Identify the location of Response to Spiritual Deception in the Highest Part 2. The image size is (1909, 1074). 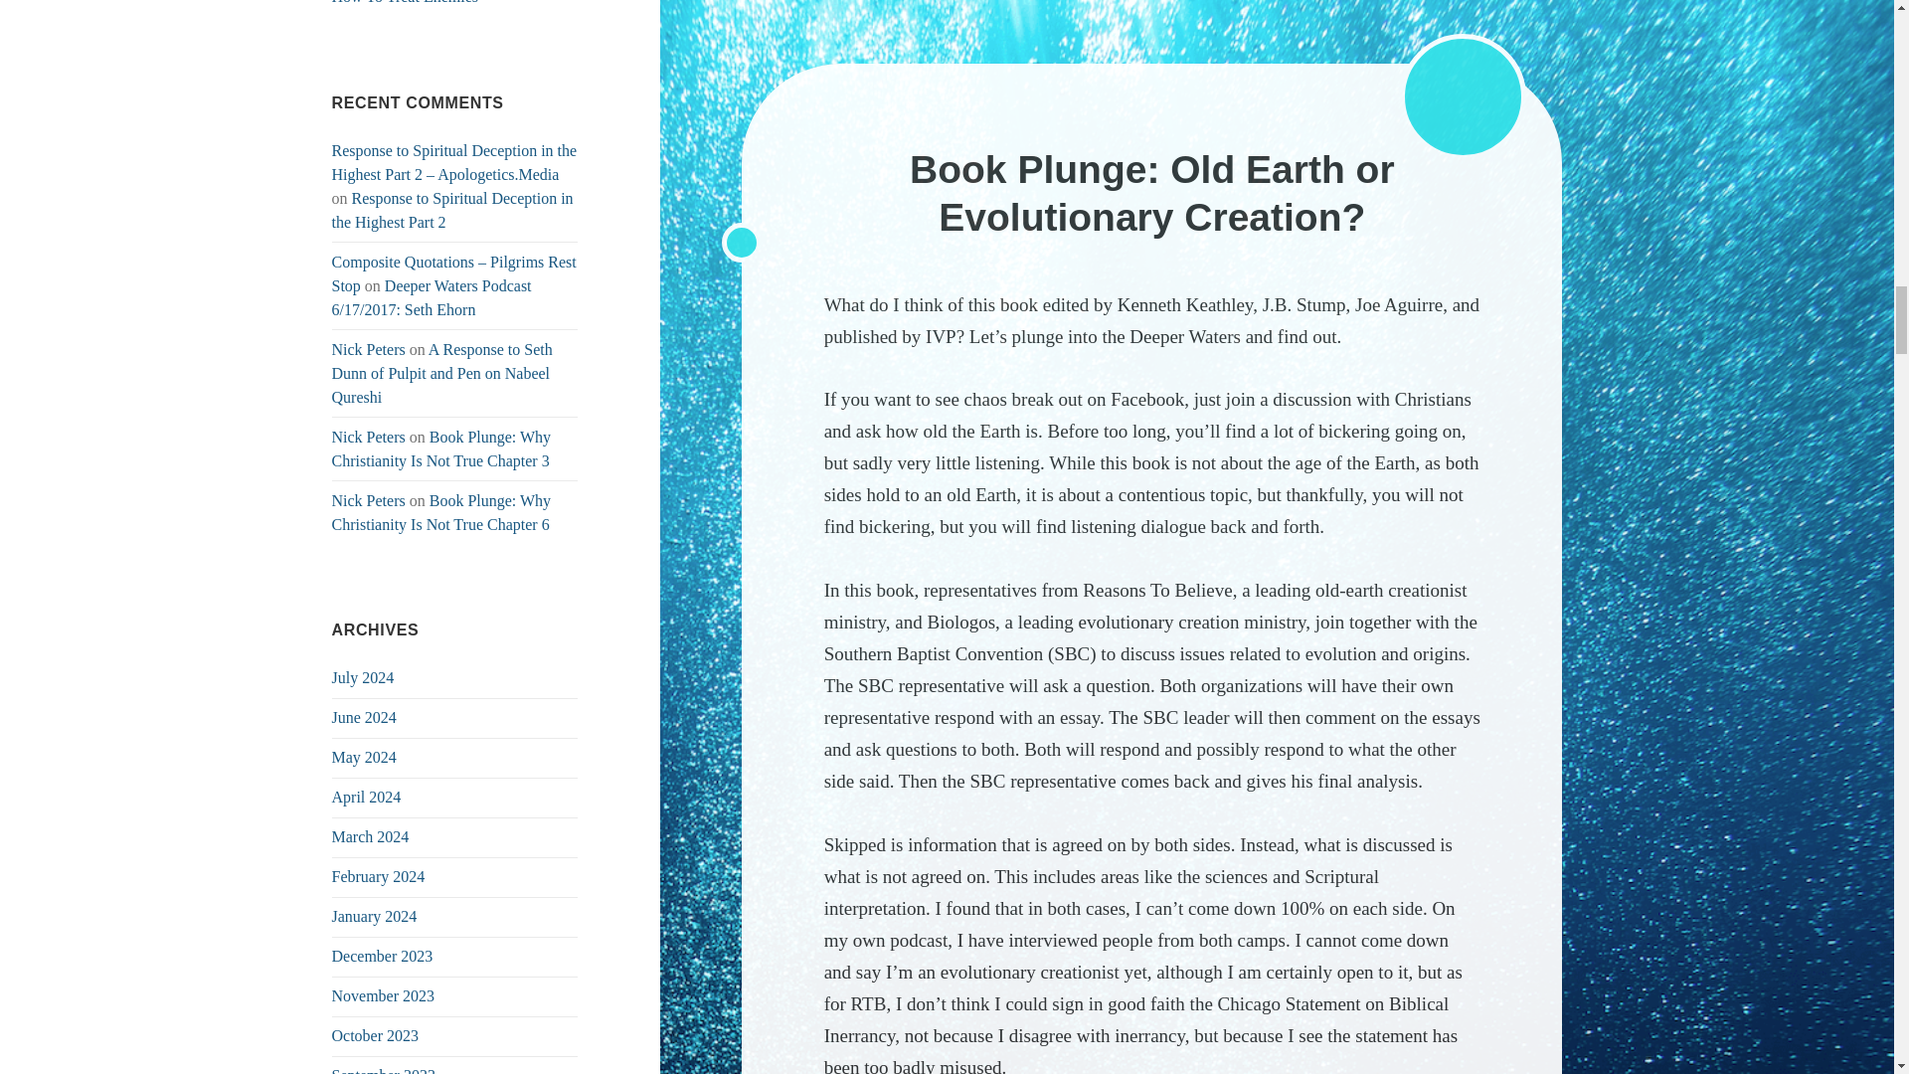
(453, 211).